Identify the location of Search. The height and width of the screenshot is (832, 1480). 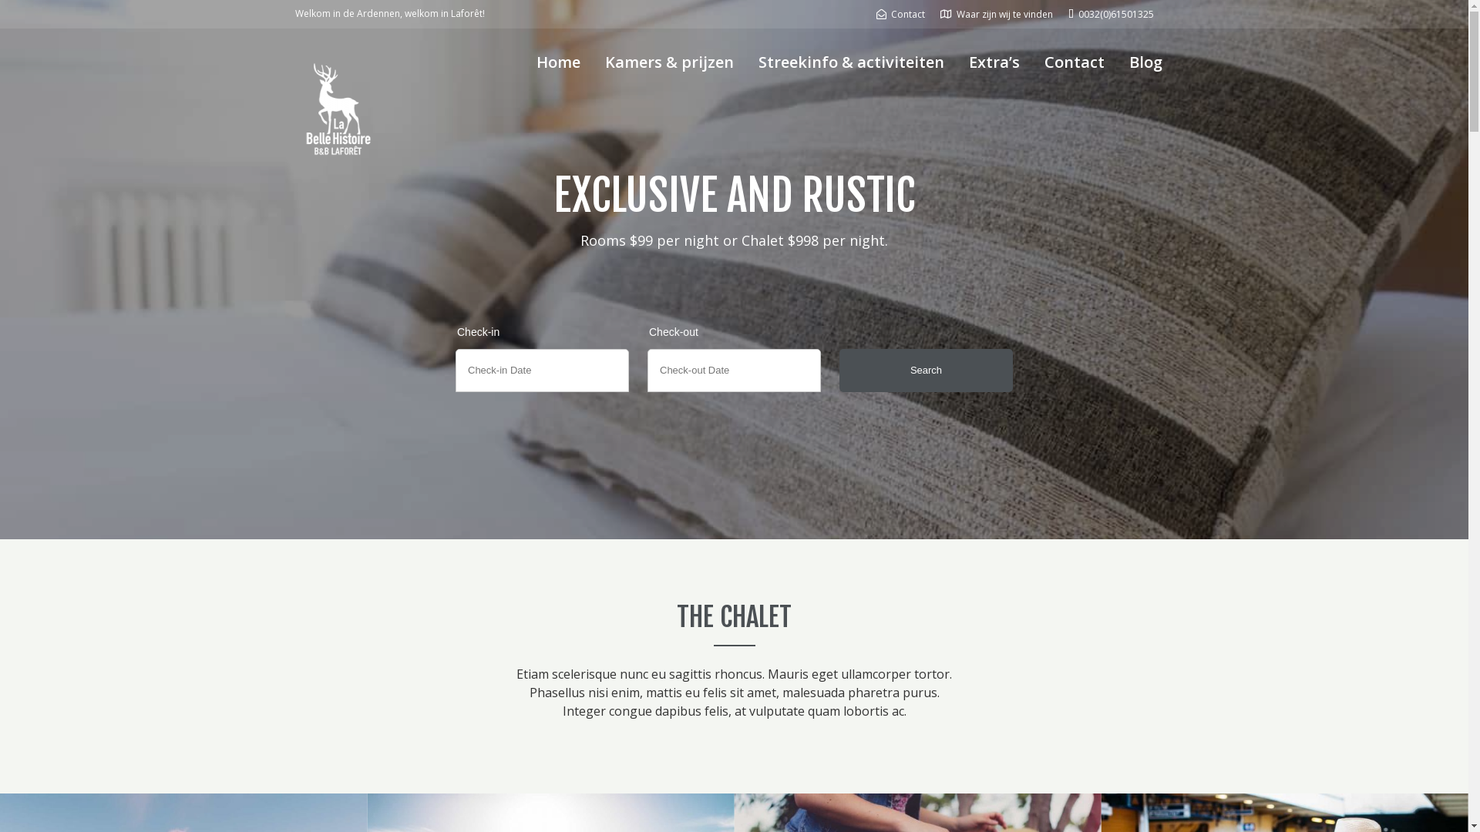
(927, 370).